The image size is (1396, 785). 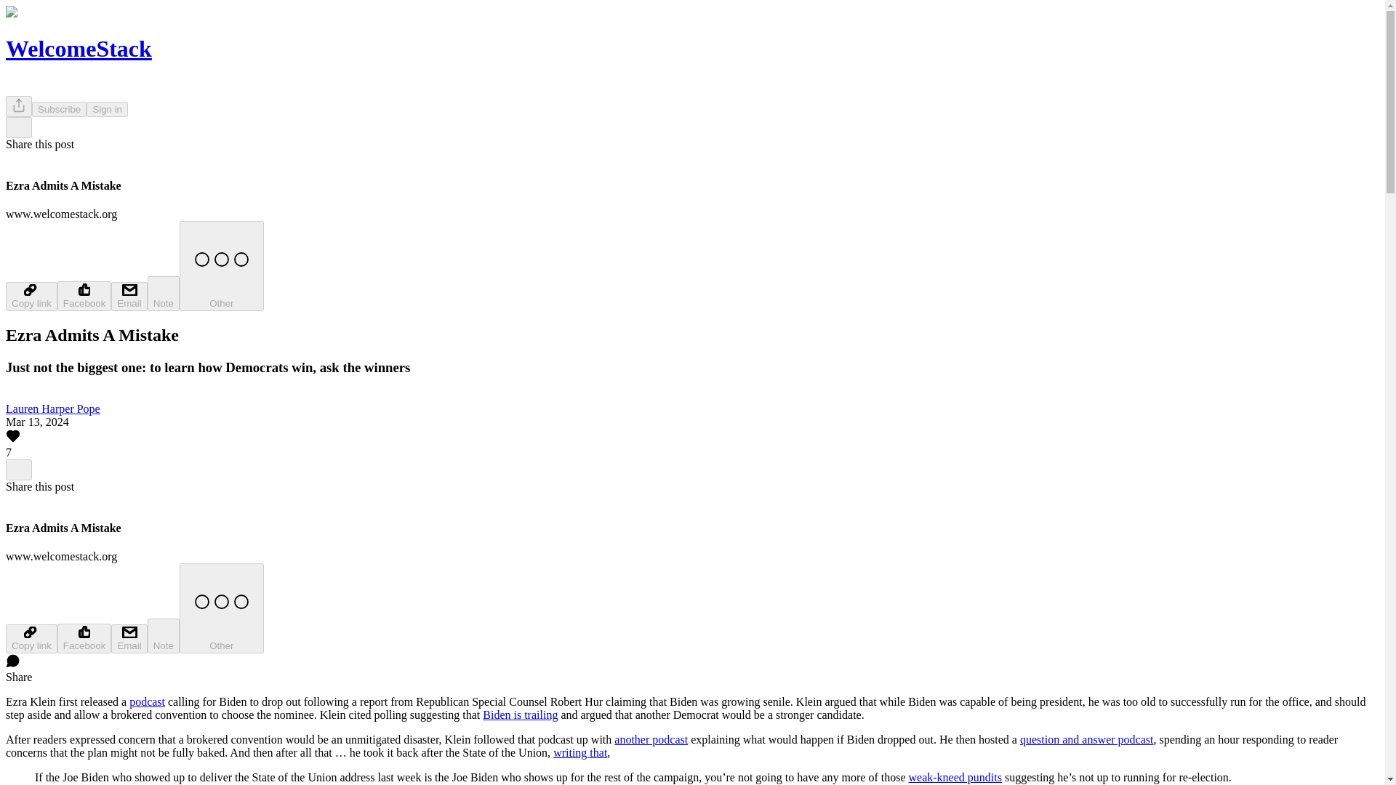 I want to click on weak-kneed pundits, so click(x=955, y=776).